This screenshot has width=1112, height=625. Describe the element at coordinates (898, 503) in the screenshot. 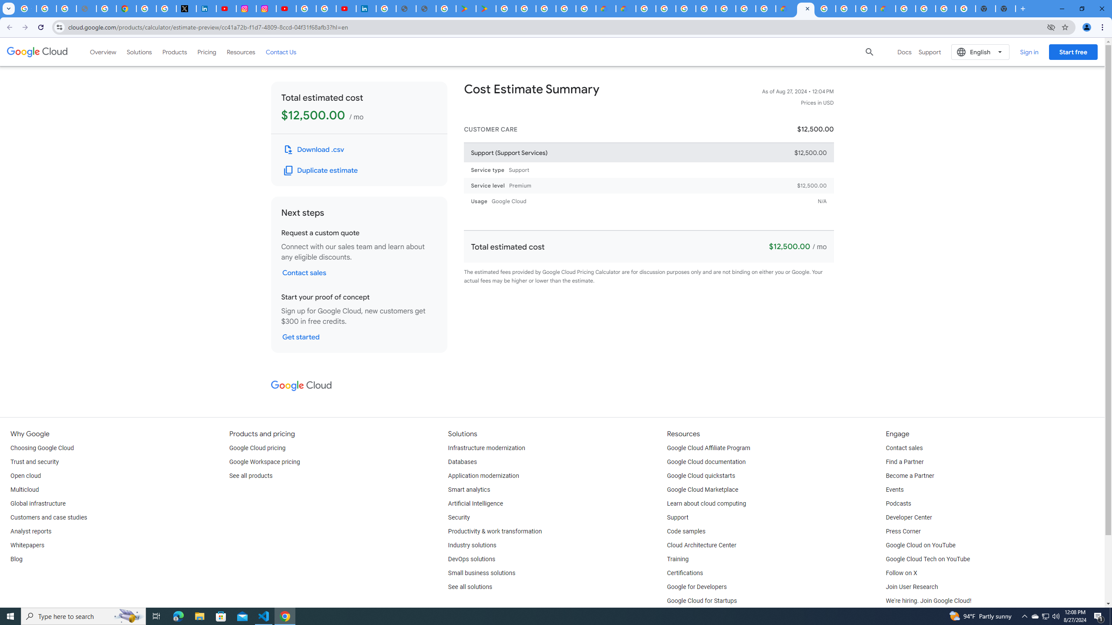

I see `Podcasts` at that location.